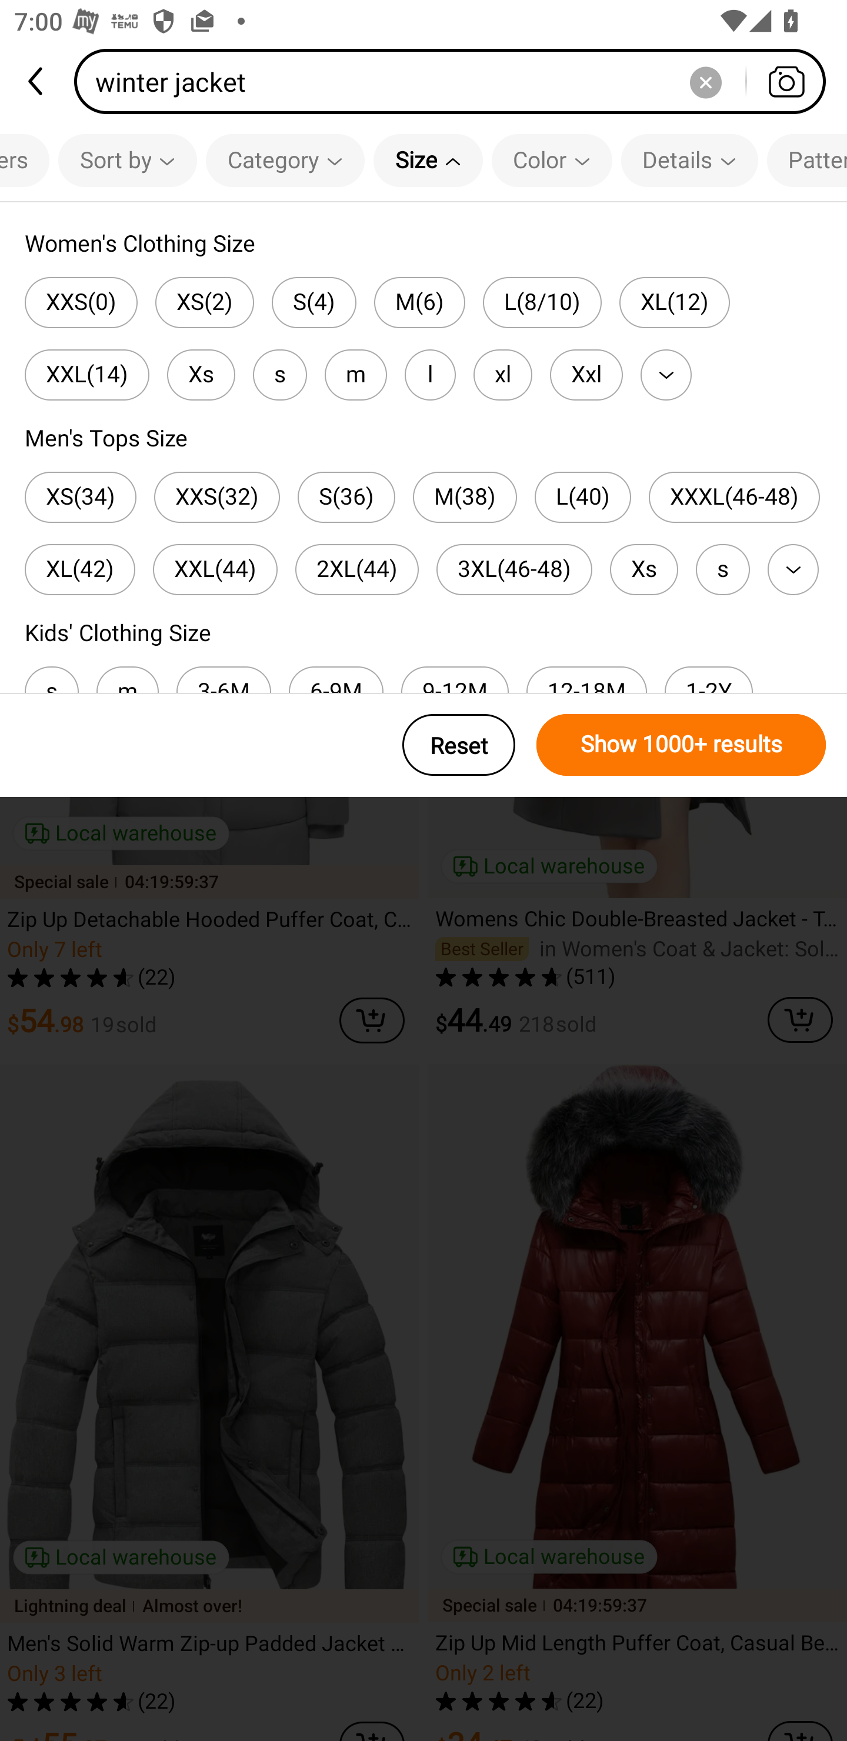 This screenshot has height=1741, width=847. What do you see at coordinates (419, 302) in the screenshot?
I see `M(6)` at bounding box center [419, 302].